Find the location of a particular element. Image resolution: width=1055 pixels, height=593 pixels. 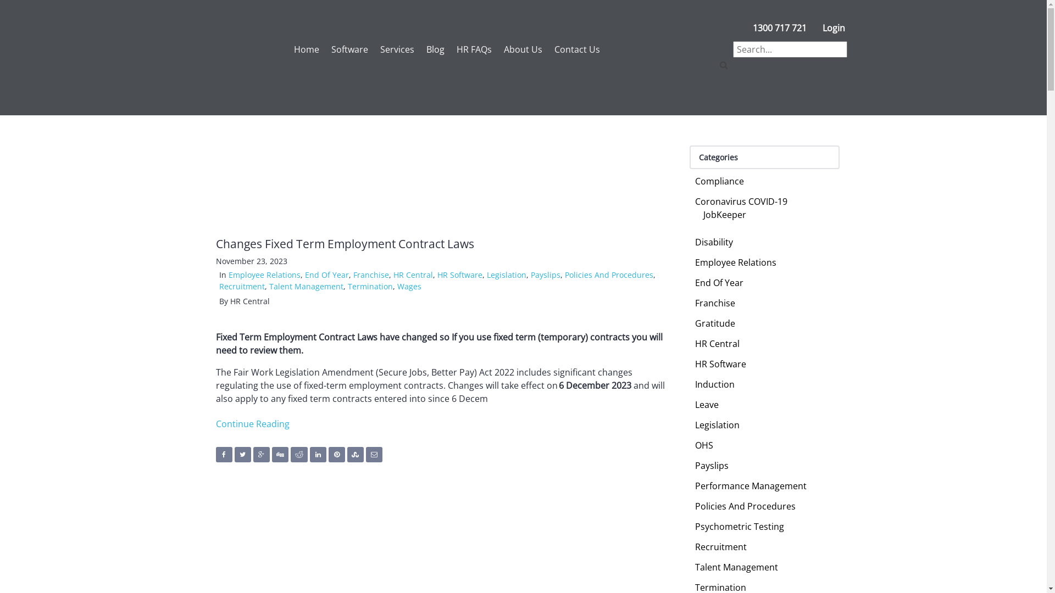

Payslips is located at coordinates (712, 466).